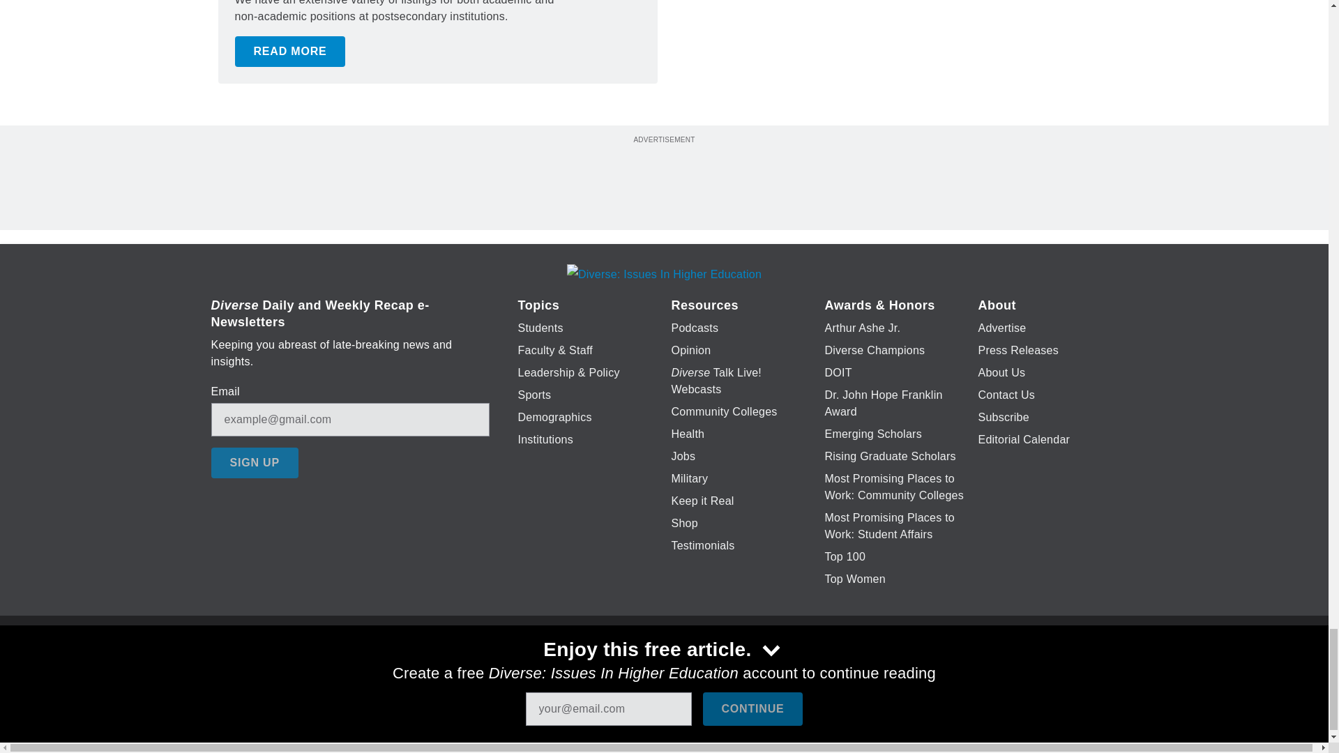 The width and height of the screenshot is (1339, 753). I want to click on Twitter X icon, so click(621, 668).